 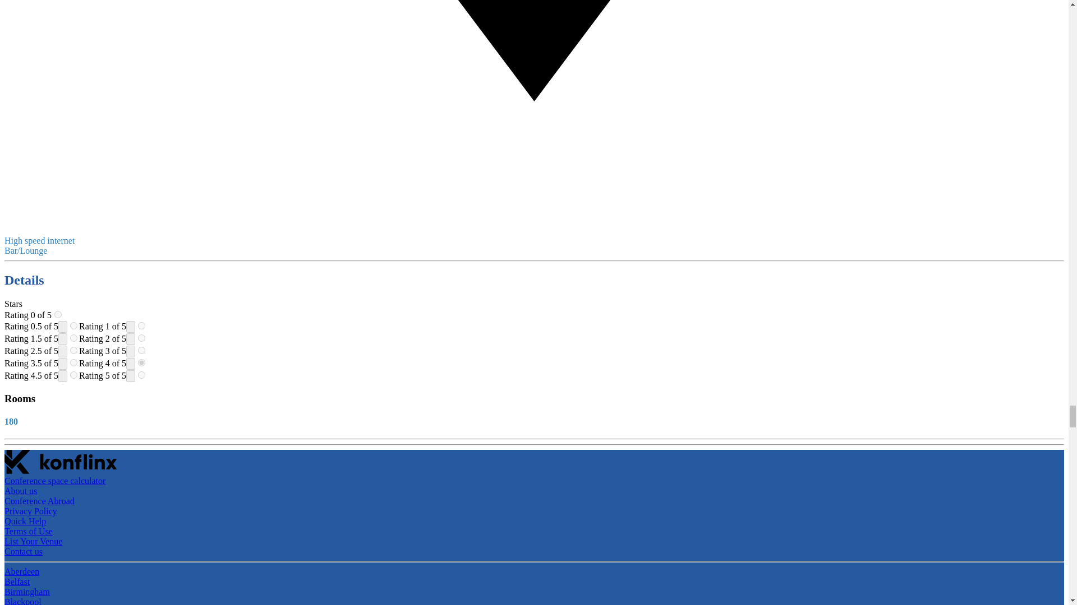 I want to click on 0.5, so click(x=73, y=325).